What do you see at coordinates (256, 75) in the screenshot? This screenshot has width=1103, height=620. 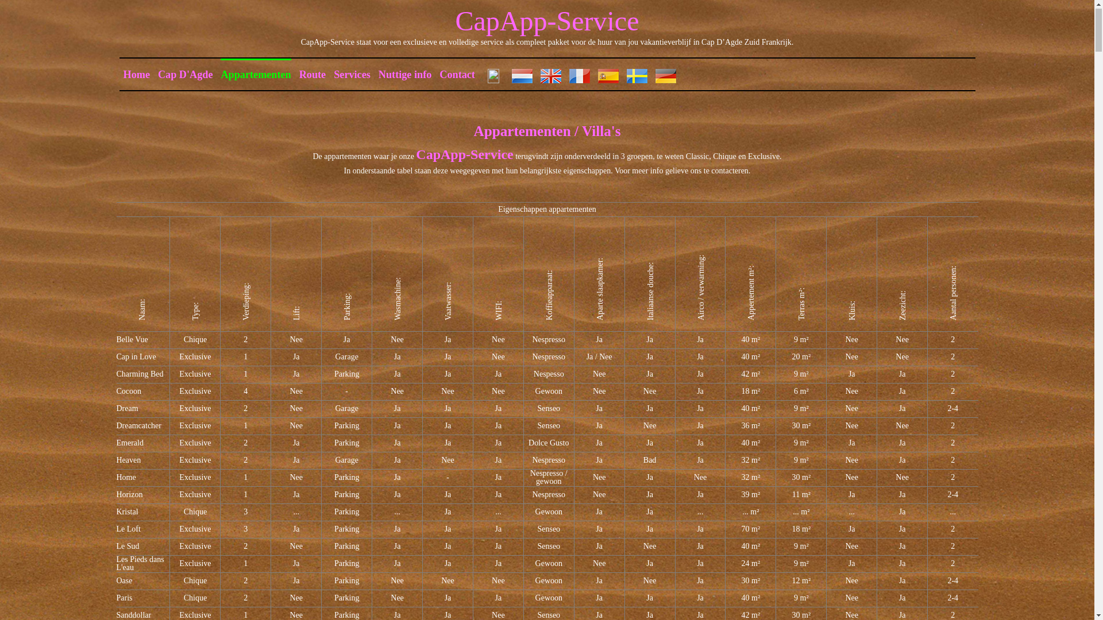 I see `Appartementen` at bounding box center [256, 75].